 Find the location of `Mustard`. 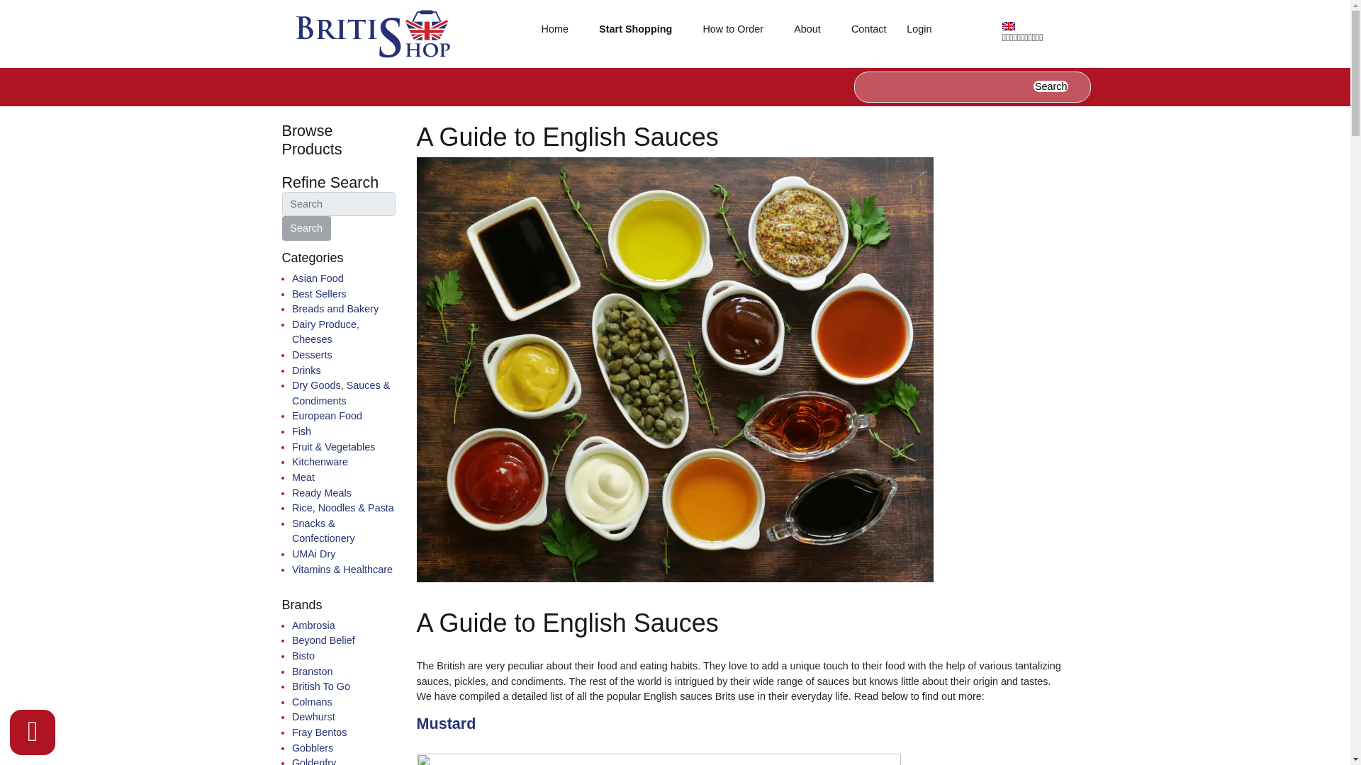

Mustard is located at coordinates (447, 722).